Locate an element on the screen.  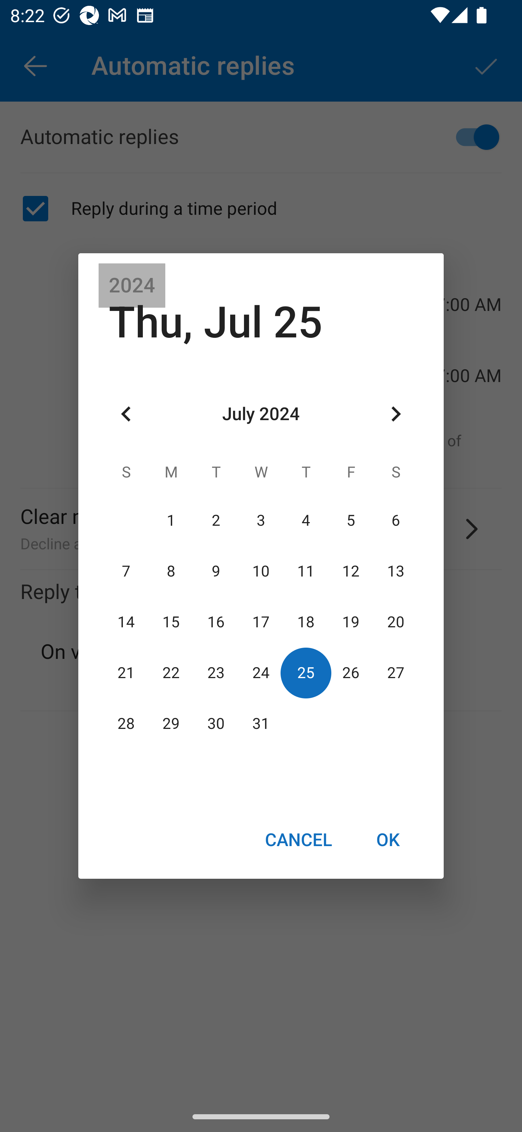
8 08 July 2024 is located at coordinates (171, 571).